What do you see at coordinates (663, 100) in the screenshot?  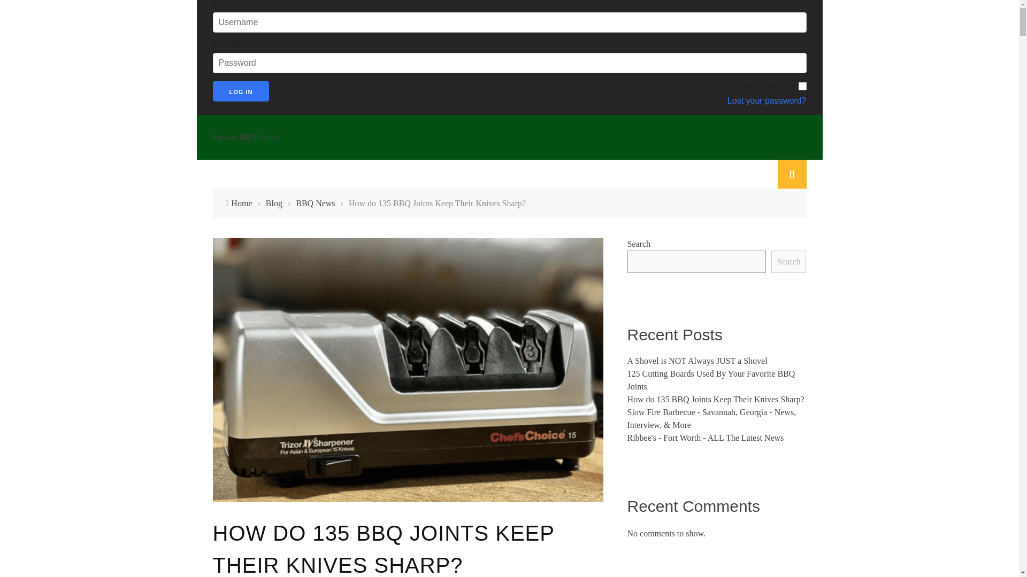 I see `Password Lost and Found` at bounding box center [663, 100].